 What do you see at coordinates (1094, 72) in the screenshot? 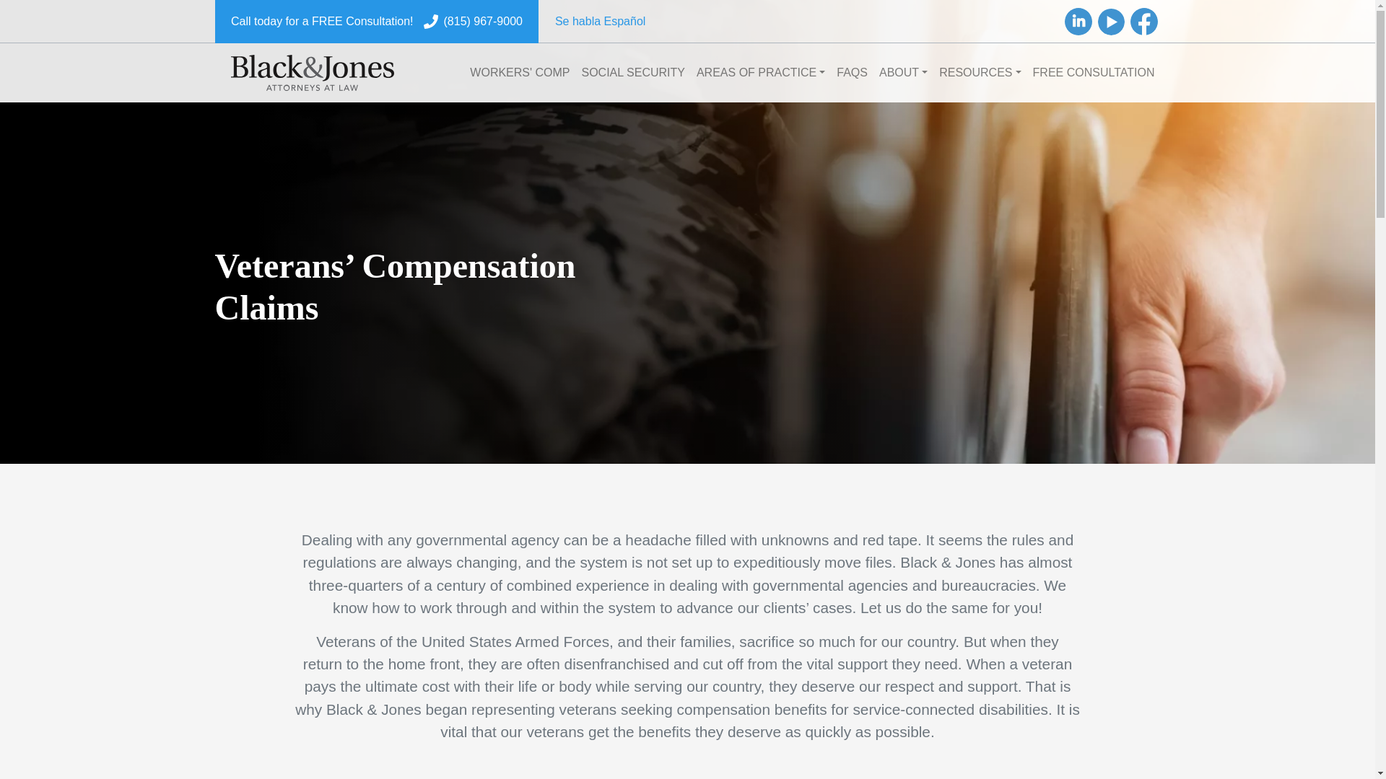
I see `FREE CONSULTATION` at bounding box center [1094, 72].